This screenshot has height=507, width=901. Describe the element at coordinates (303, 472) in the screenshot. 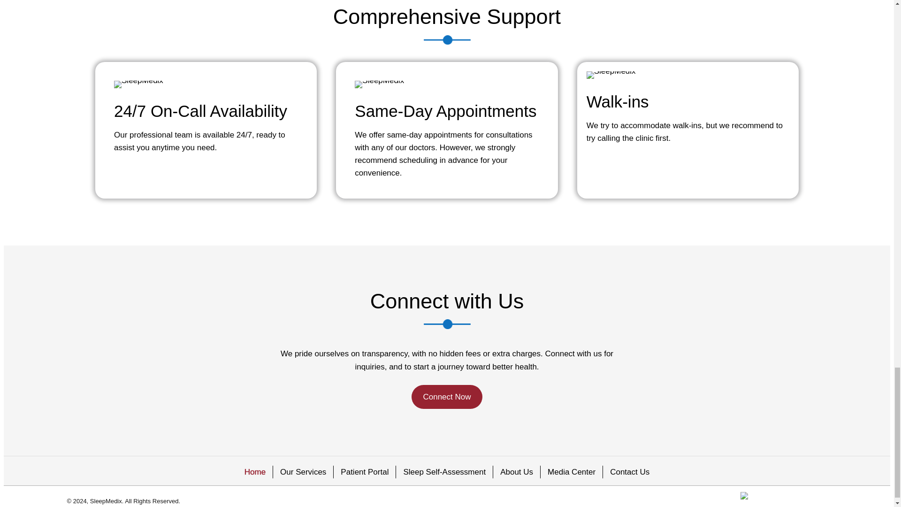

I see `Our Services` at that location.